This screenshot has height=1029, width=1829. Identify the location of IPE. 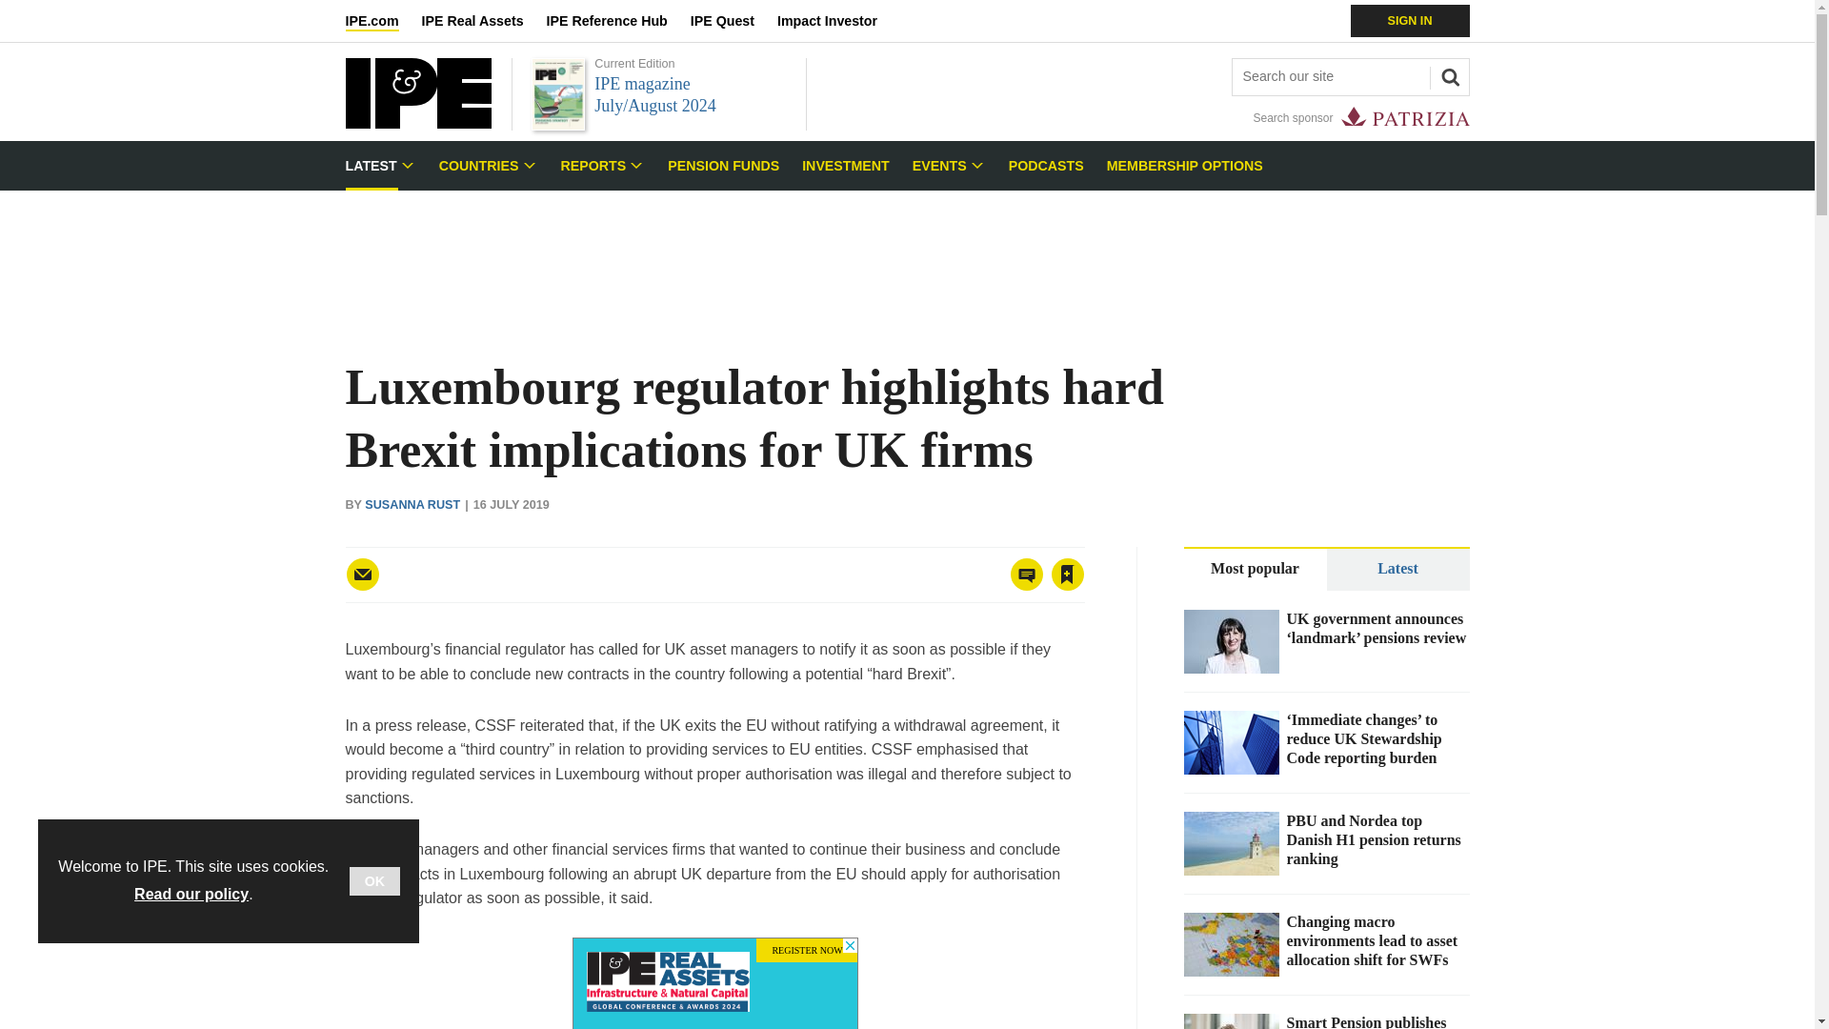
(417, 123).